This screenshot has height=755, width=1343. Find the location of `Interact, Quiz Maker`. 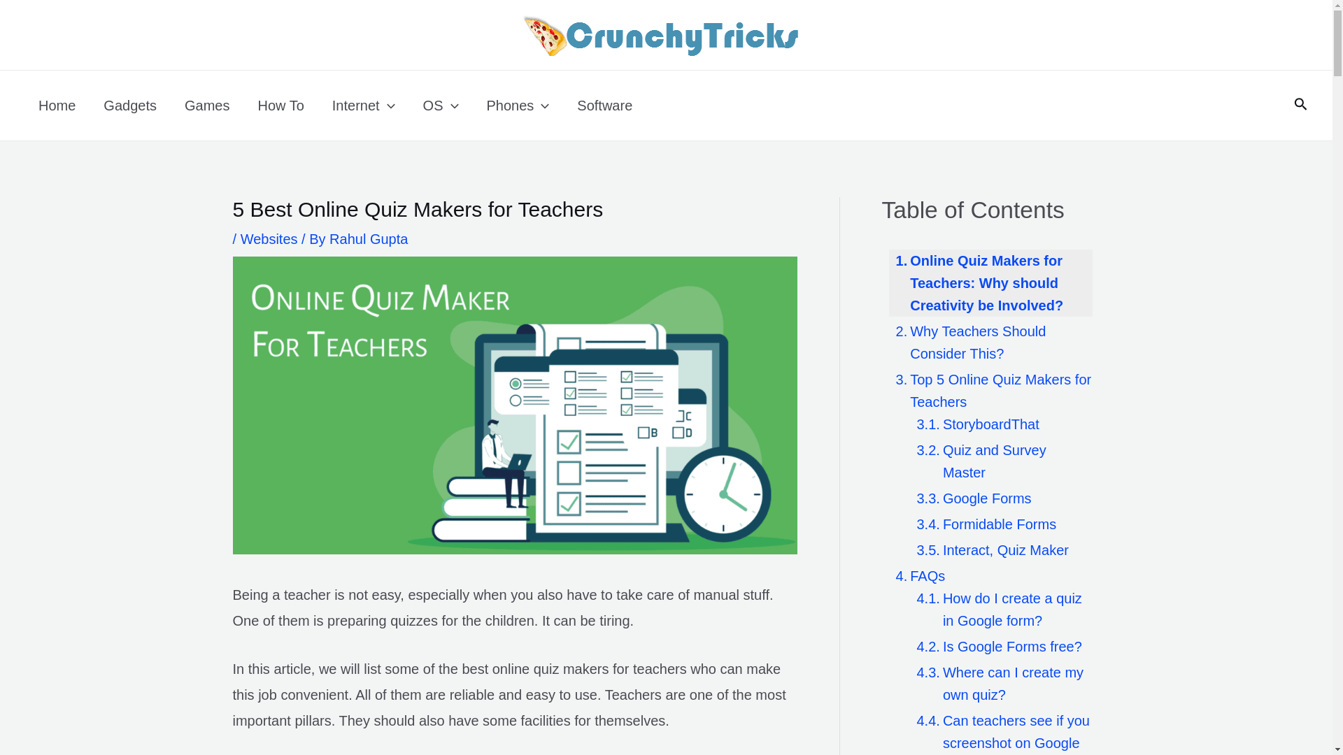

Interact, Quiz Maker is located at coordinates (988, 550).